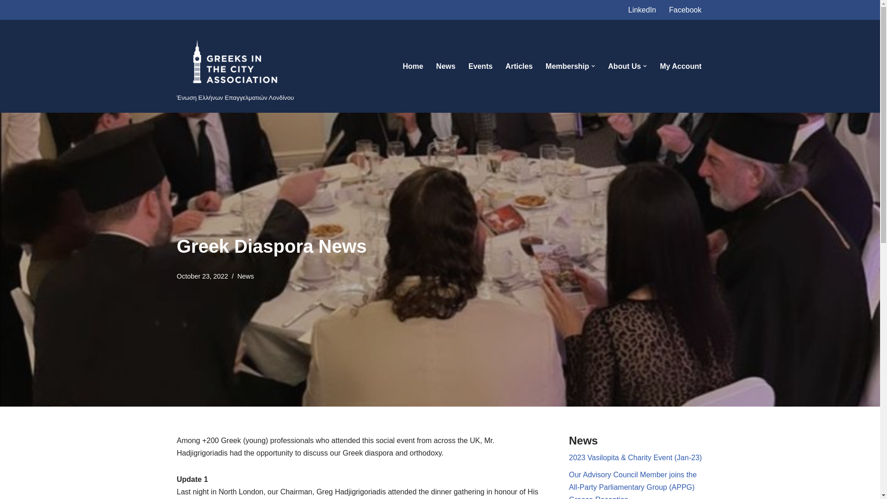 The image size is (887, 499). I want to click on LinkedIn, so click(642, 9).